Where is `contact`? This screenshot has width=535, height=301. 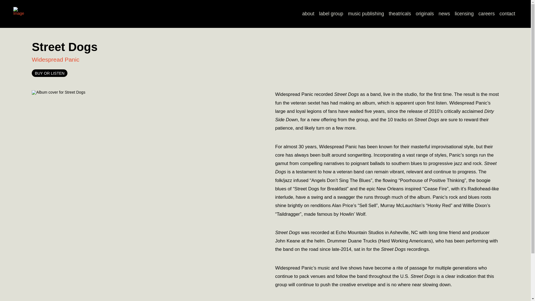 contact is located at coordinates (507, 14).